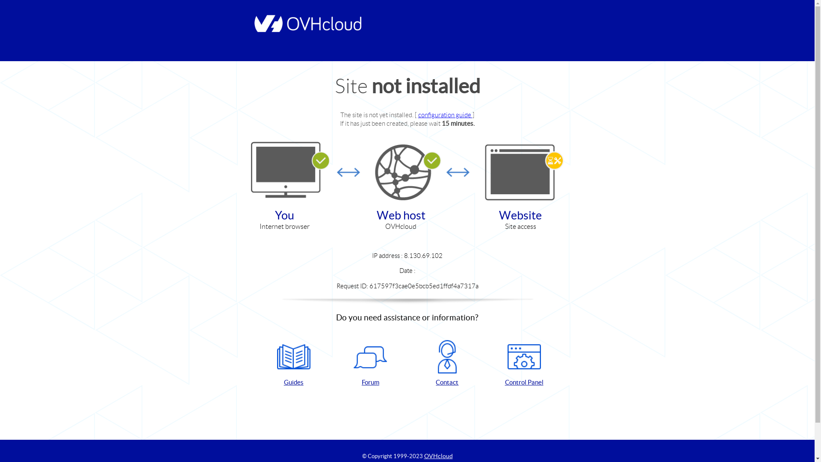 The image size is (821, 462). I want to click on Forum, so click(370, 364).